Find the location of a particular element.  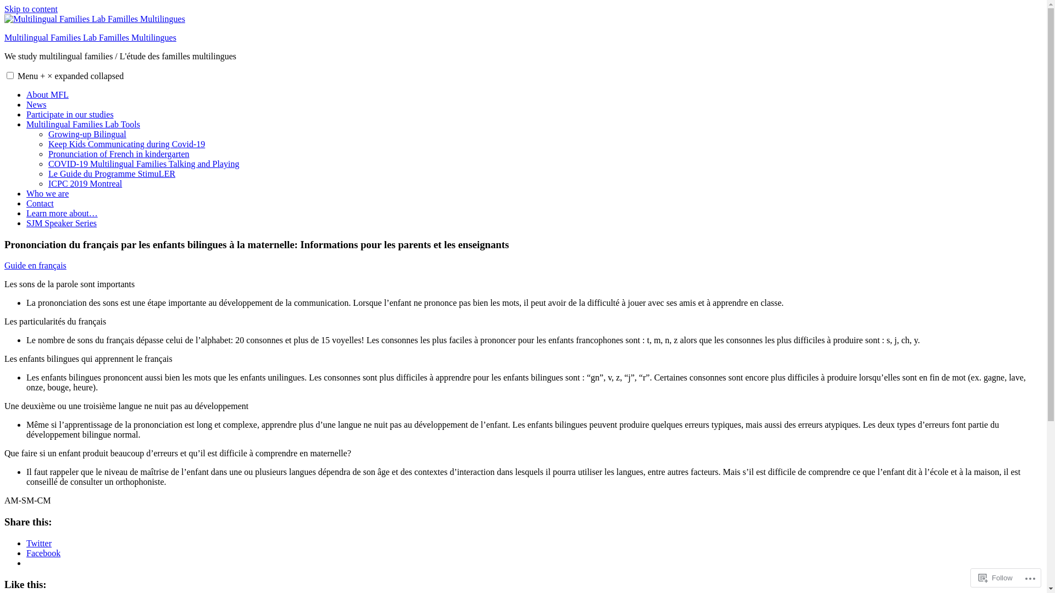

Multilingual Families Lab Familles Multilingues is located at coordinates (90, 37).